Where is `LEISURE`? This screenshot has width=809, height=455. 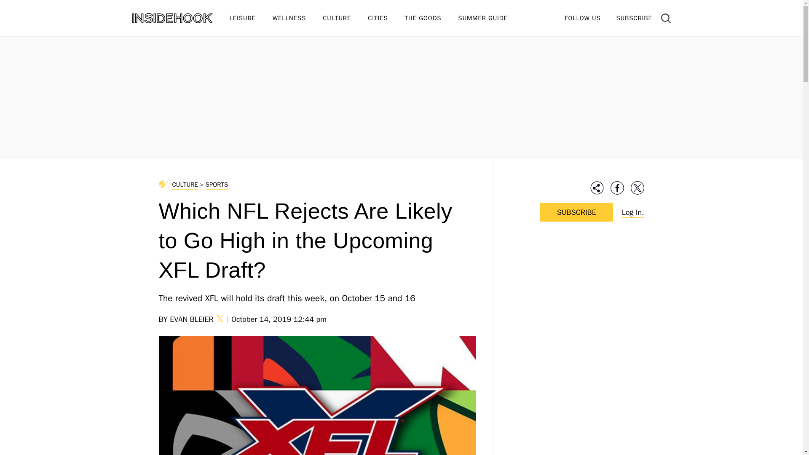
LEISURE is located at coordinates (250, 19).